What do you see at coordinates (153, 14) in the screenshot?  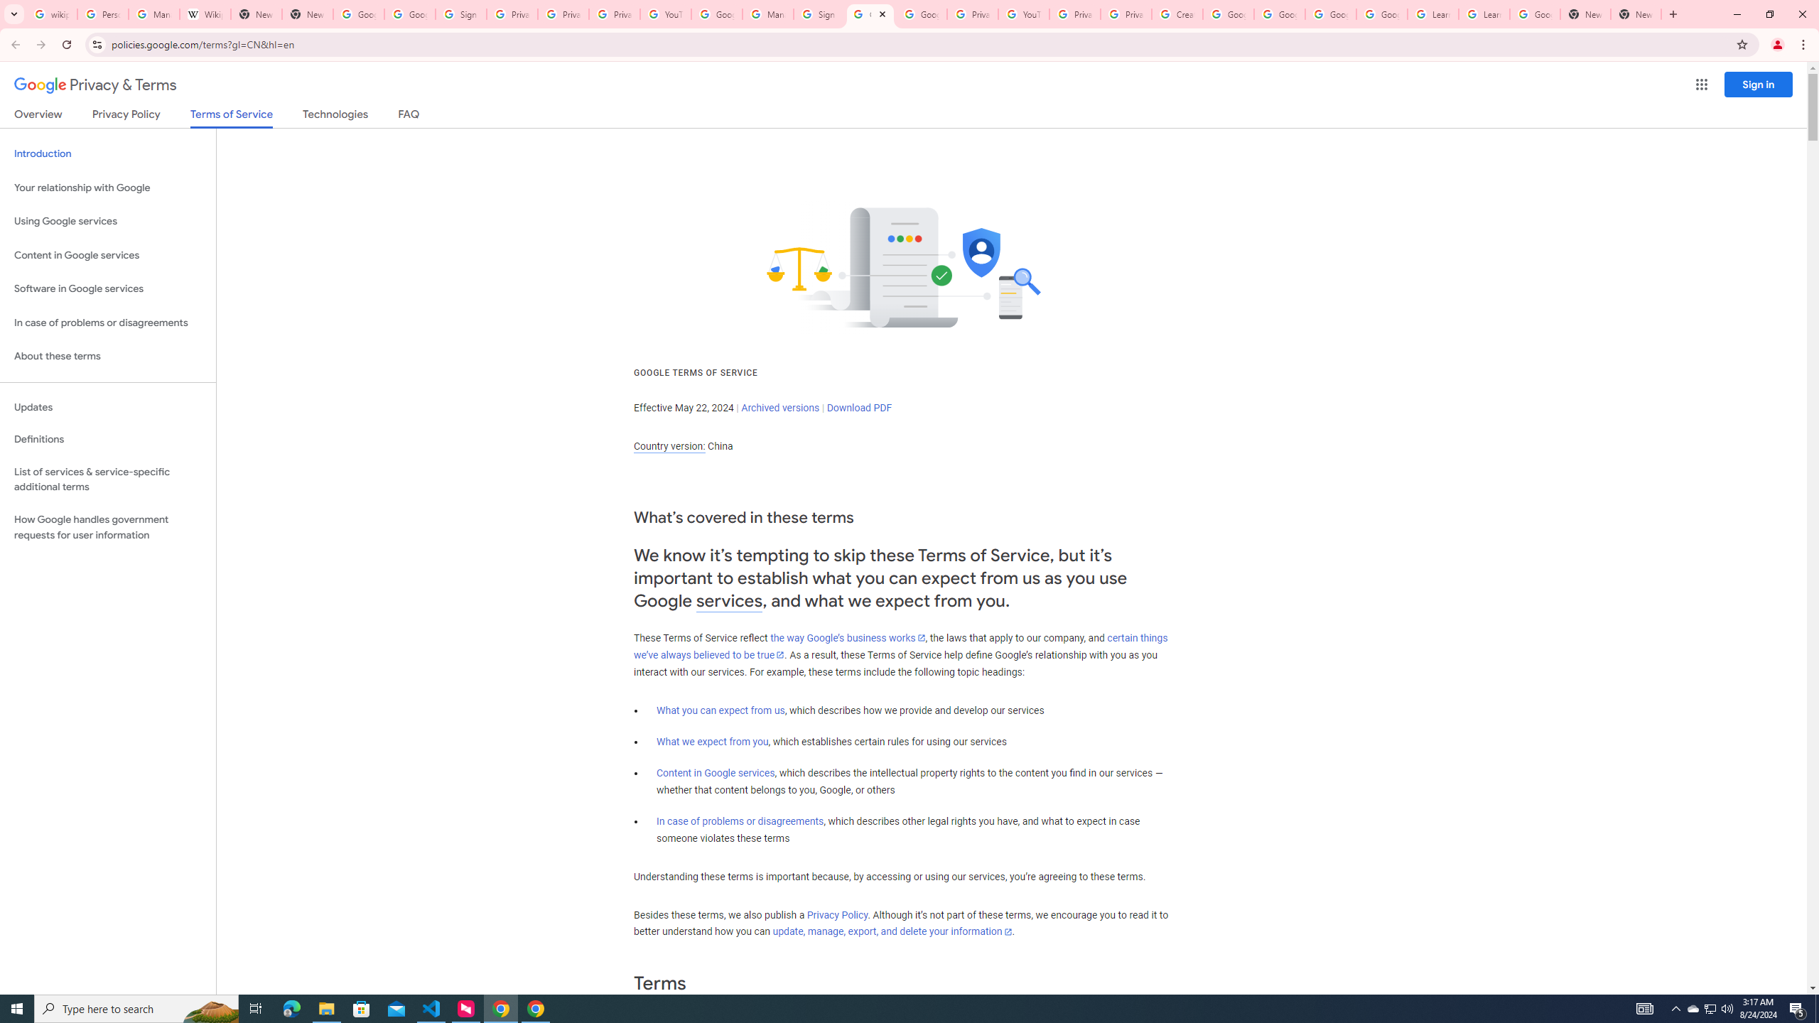 I see `Manage your Location History - Google Search Help` at bounding box center [153, 14].